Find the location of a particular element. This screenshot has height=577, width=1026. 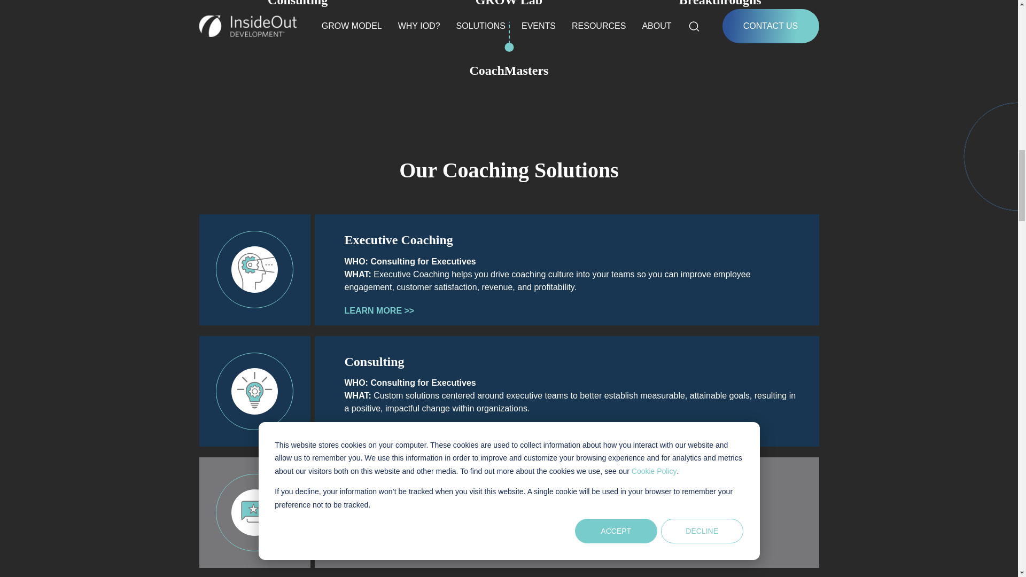

CoachMasters is located at coordinates (508, 71).